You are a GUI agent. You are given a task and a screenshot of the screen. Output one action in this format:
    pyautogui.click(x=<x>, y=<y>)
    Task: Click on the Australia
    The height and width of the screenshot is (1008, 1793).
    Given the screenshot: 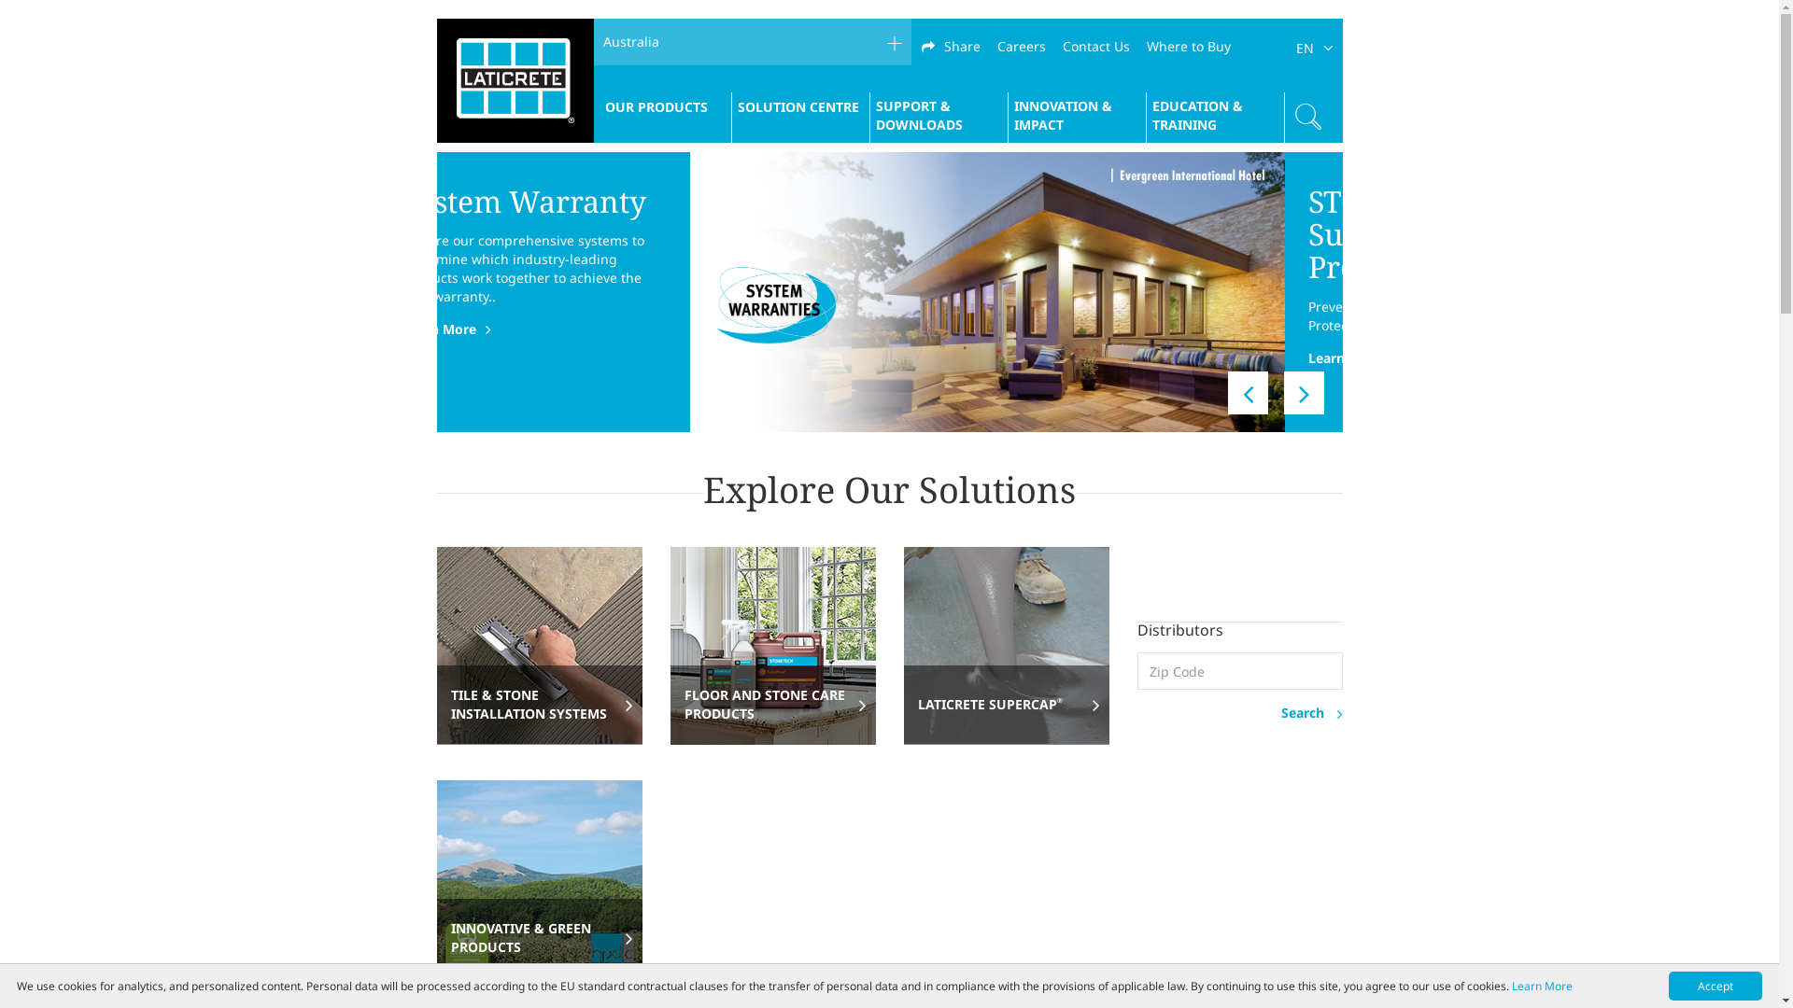 What is the action you would take?
    pyautogui.click(x=753, y=42)
    